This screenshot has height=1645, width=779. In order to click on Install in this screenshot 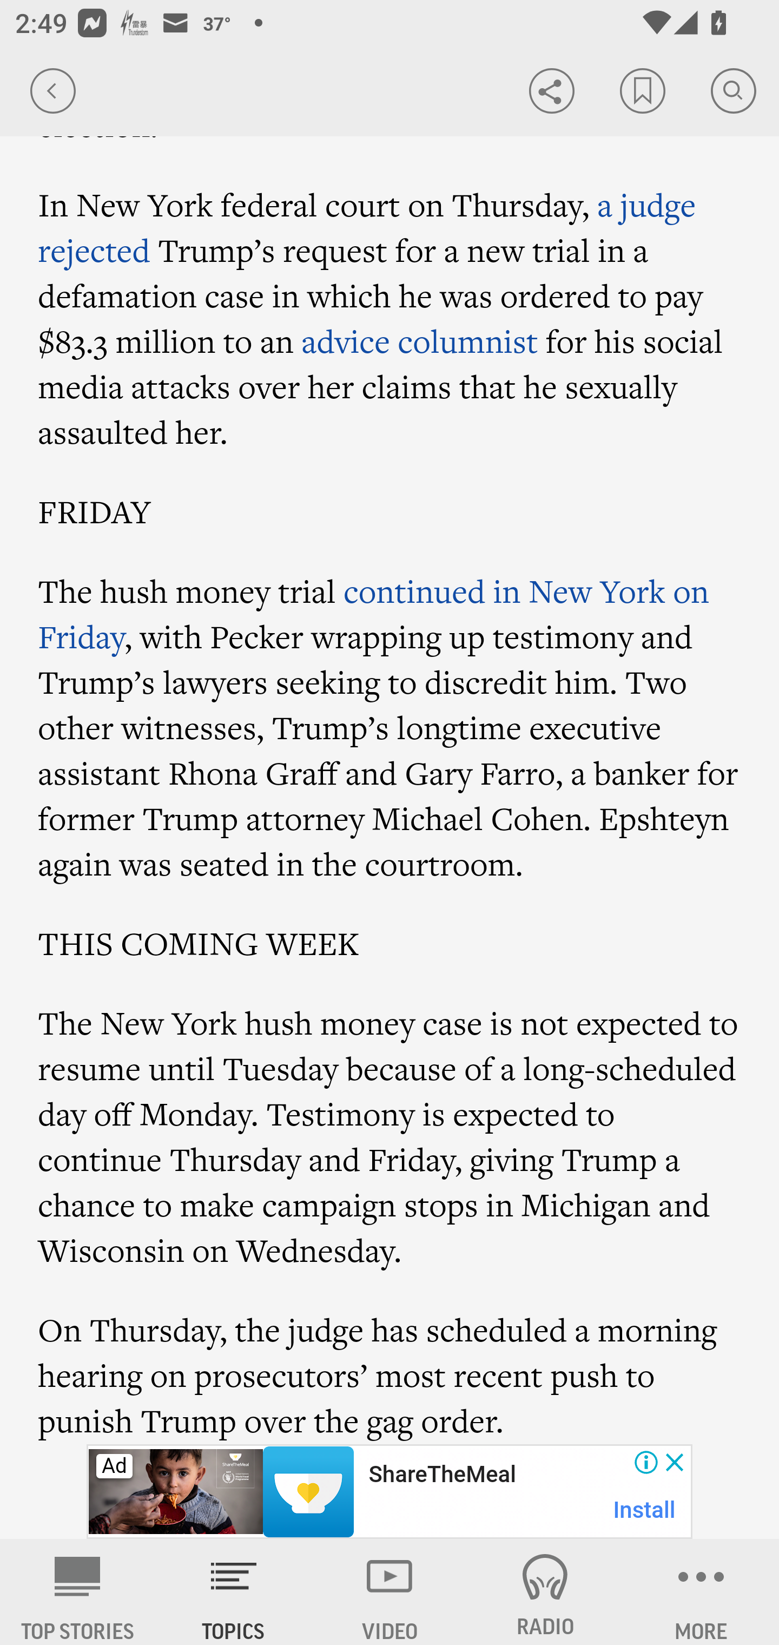, I will do `click(645, 1510)`.